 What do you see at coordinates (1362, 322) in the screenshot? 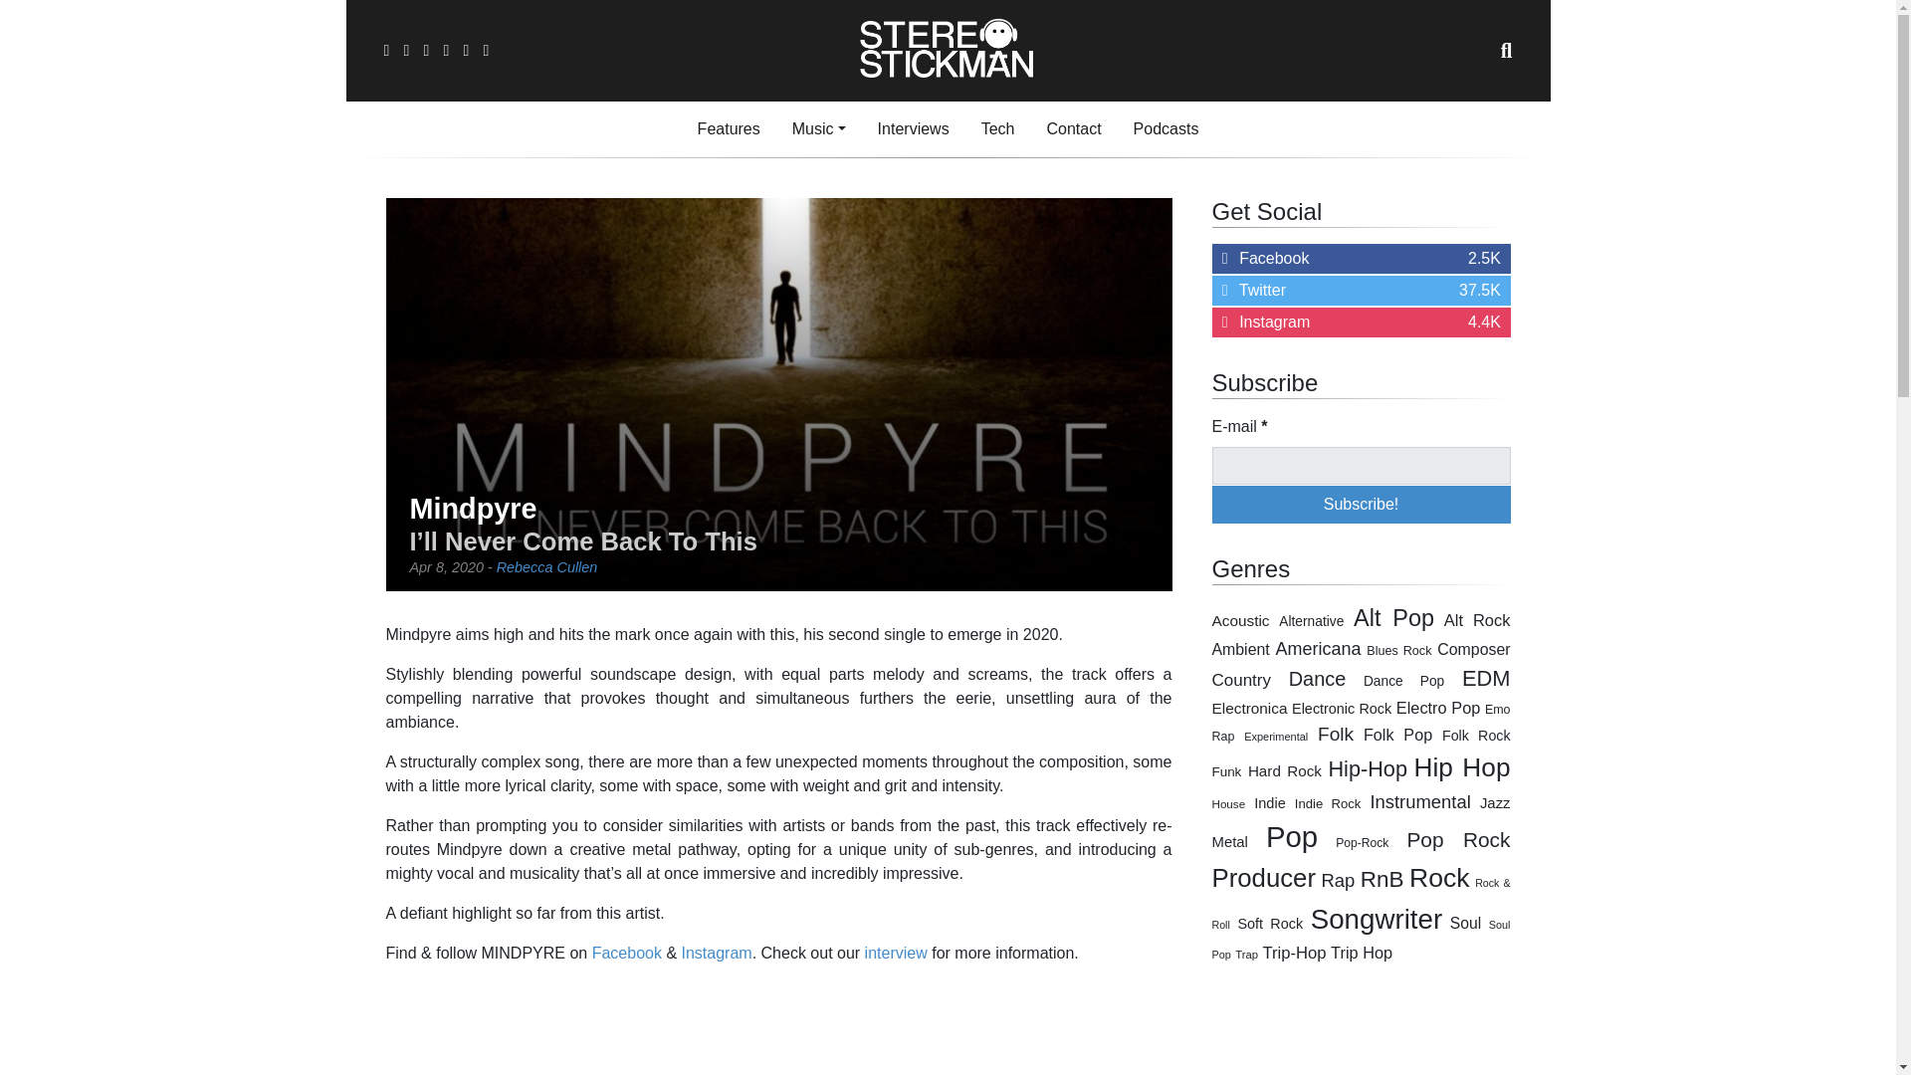
I see `Facebook` at bounding box center [1362, 322].